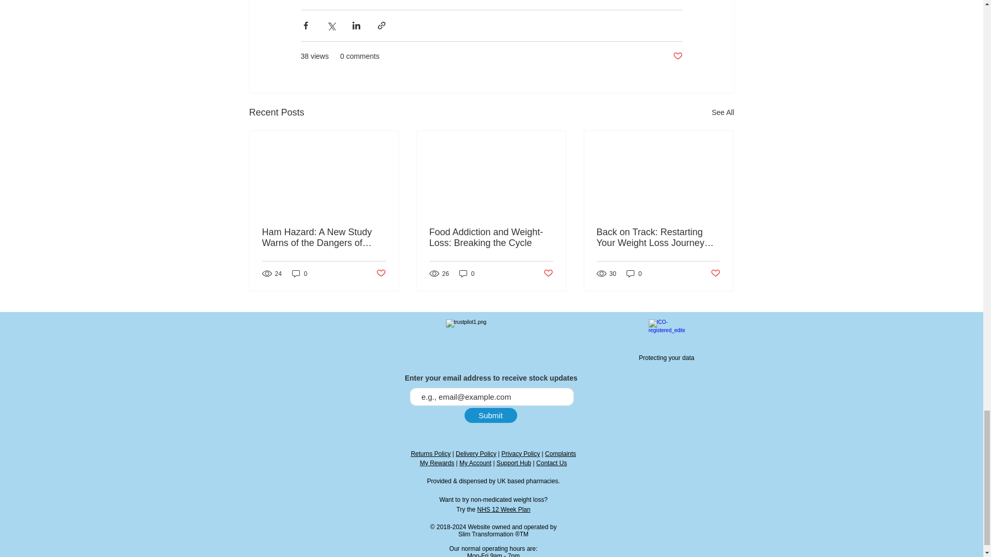 Image resolution: width=991 pixels, height=557 pixels. Describe the element at coordinates (723, 112) in the screenshot. I see `See All` at that location.